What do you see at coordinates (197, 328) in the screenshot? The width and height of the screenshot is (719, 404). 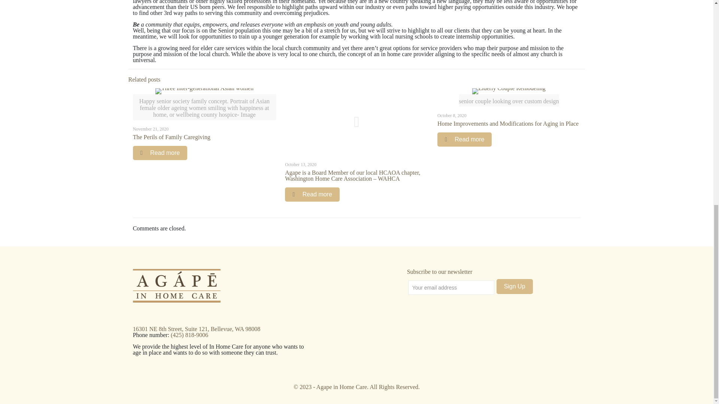 I see `16301 NE 8th Street, Suite 121, Bellevue, WA 98008` at bounding box center [197, 328].